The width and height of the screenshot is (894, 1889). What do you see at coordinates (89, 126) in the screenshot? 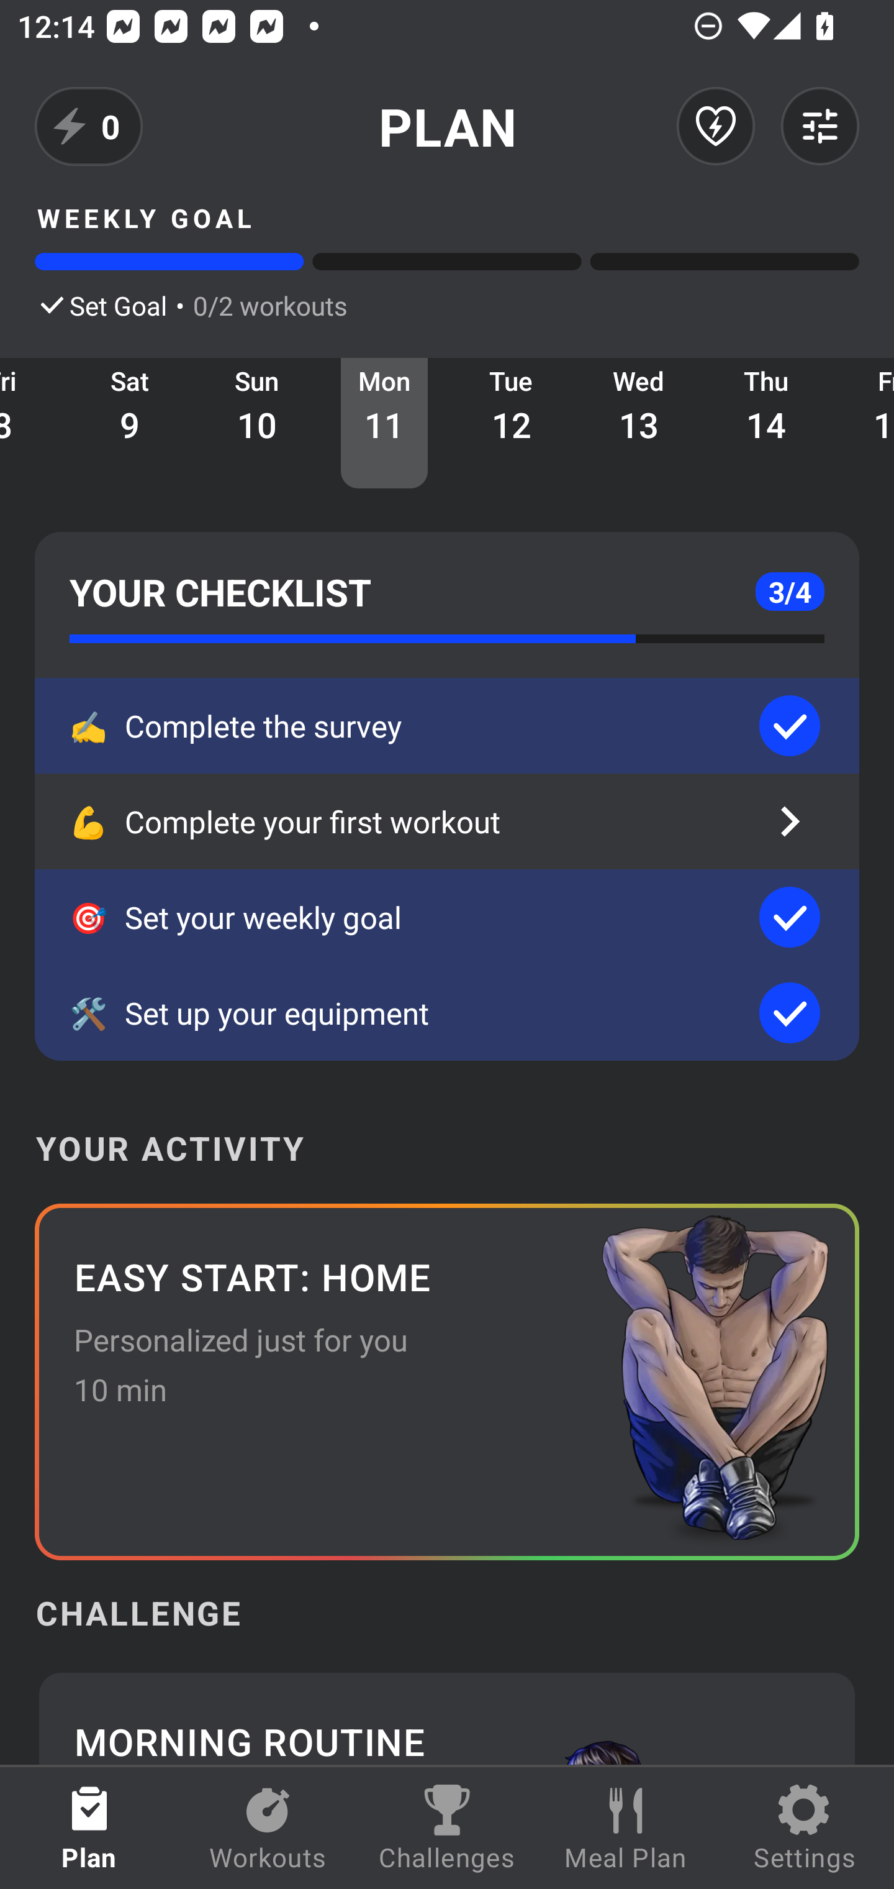
I see `0` at bounding box center [89, 126].